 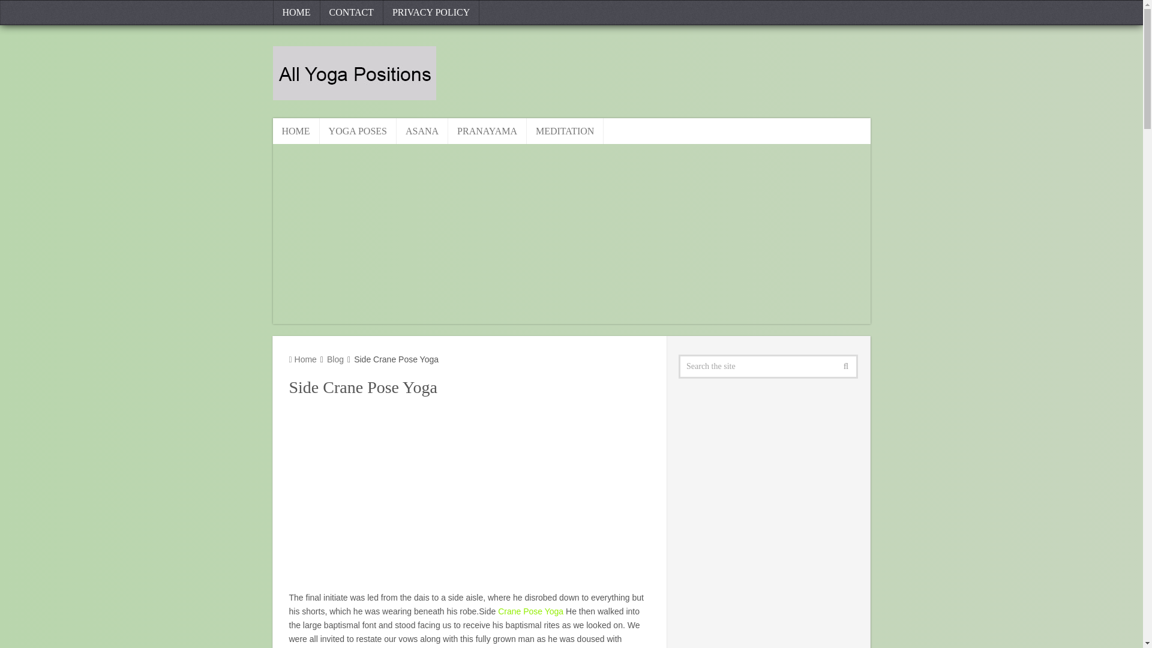 What do you see at coordinates (302, 359) in the screenshot?
I see `Home` at bounding box center [302, 359].